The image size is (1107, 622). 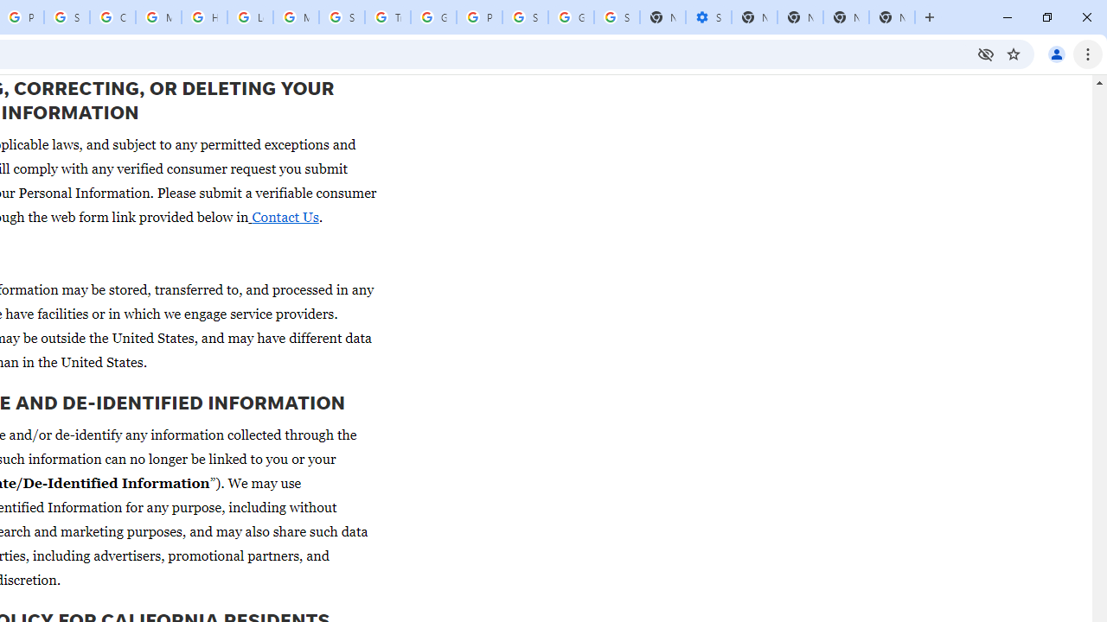 What do you see at coordinates (342, 17) in the screenshot?
I see `Search our Doodle Library Collection - Google Doodles` at bounding box center [342, 17].